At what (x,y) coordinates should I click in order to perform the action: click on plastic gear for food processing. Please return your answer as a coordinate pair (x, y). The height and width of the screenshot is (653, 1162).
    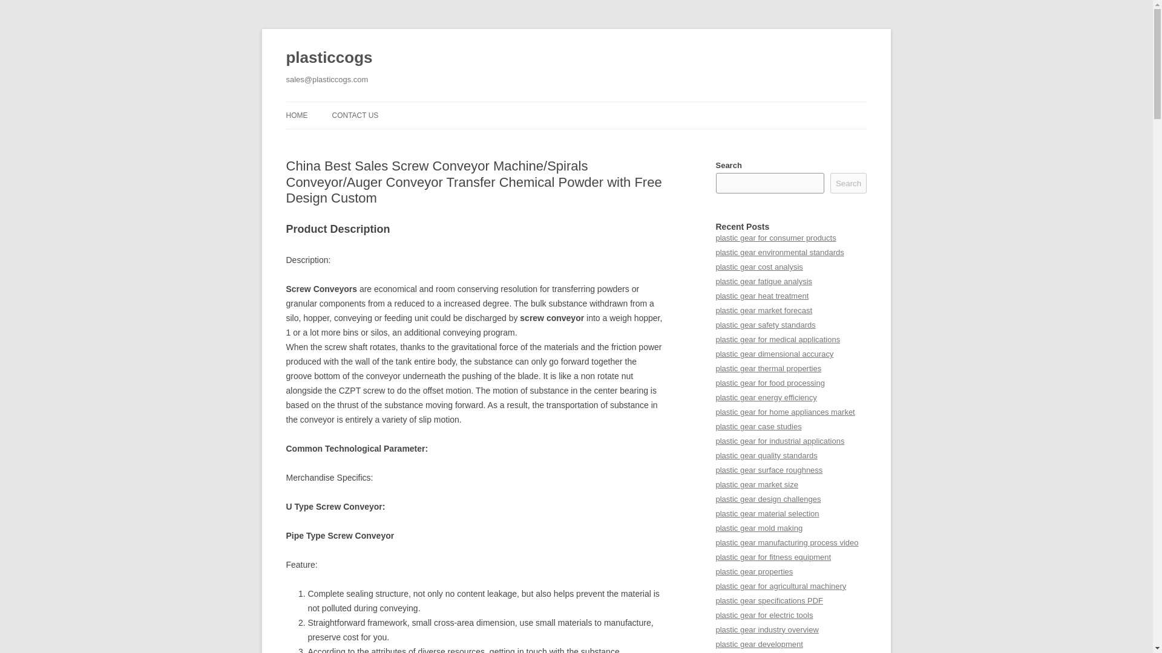
    Looking at the image, I should click on (770, 383).